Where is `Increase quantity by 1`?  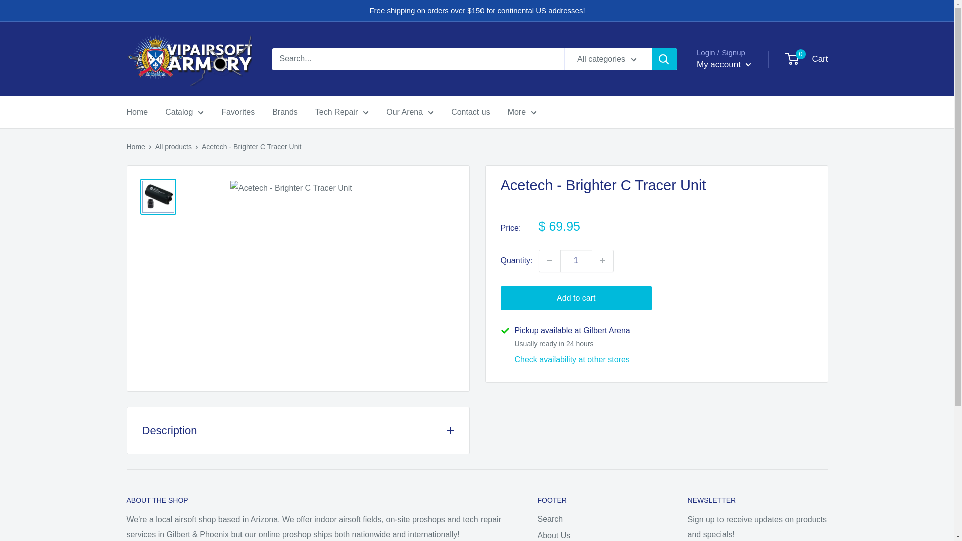
Increase quantity by 1 is located at coordinates (603, 261).